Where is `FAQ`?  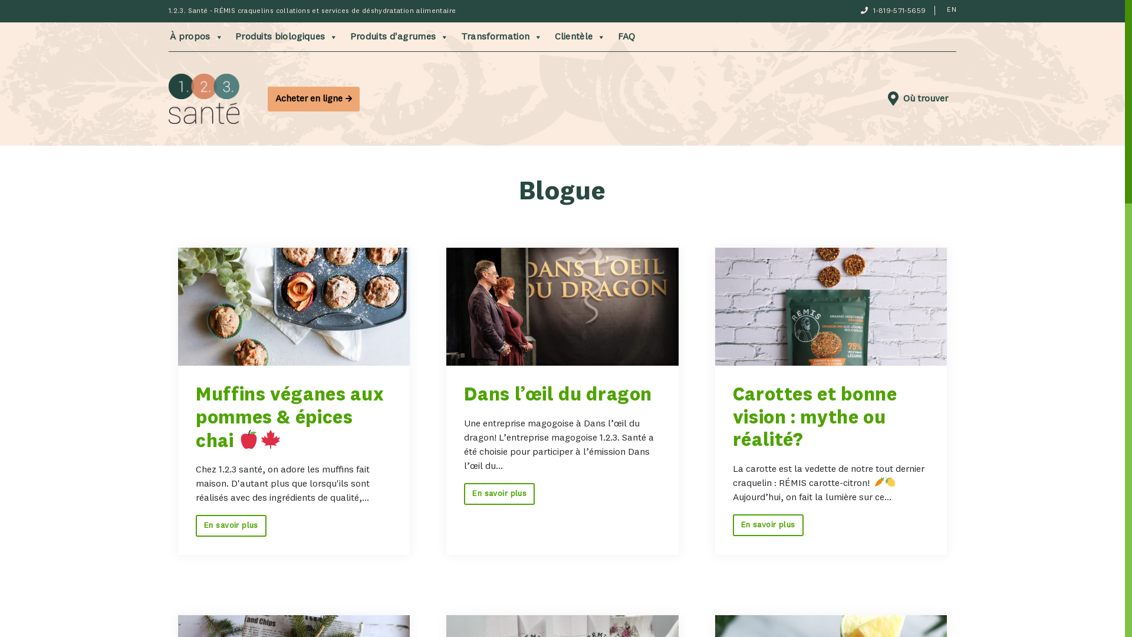
FAQ is located at coordinates (627, 37).